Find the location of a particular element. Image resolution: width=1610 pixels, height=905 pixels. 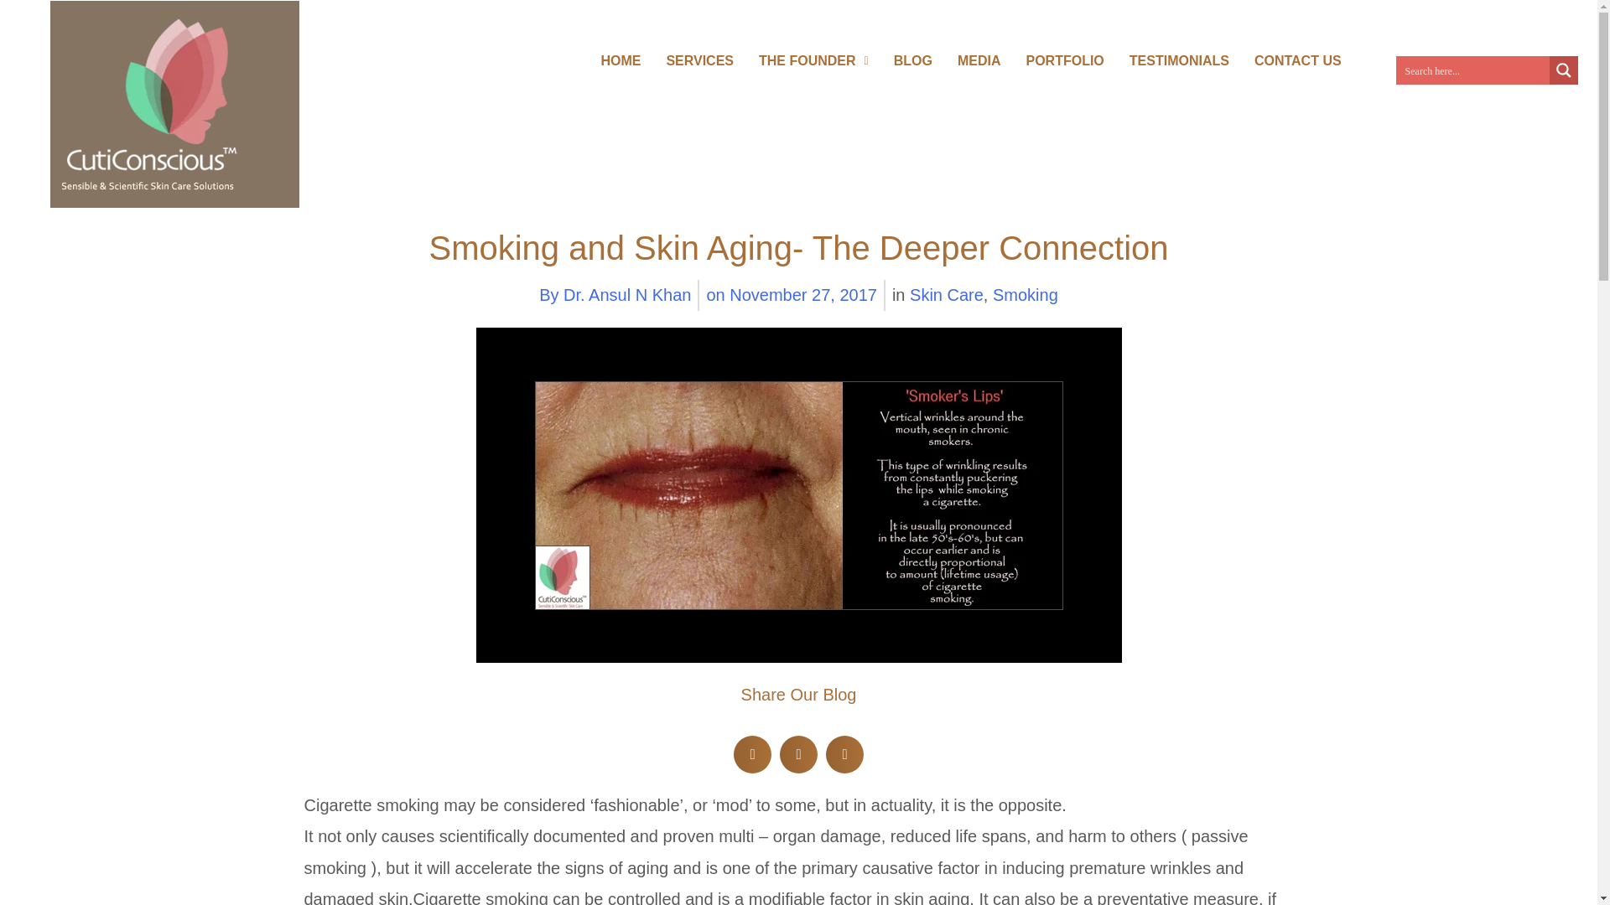

MEDIA is located at coordinates (979, 60).